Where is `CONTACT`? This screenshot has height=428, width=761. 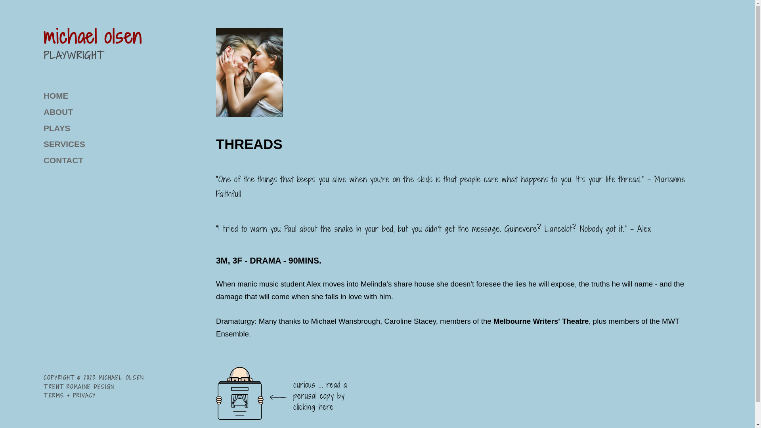
CONTACT is located at coordinates (130, 160).